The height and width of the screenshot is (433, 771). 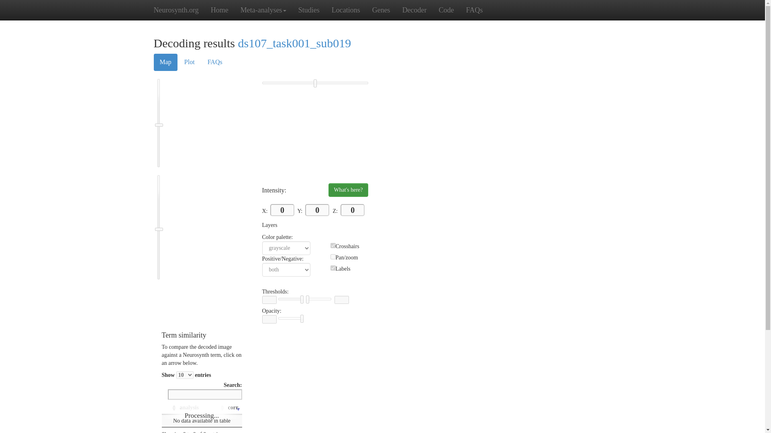 What do you see at coordinates (214, 62) in the screenshot?
I see `FAQs` at bounding box center [214, 62].